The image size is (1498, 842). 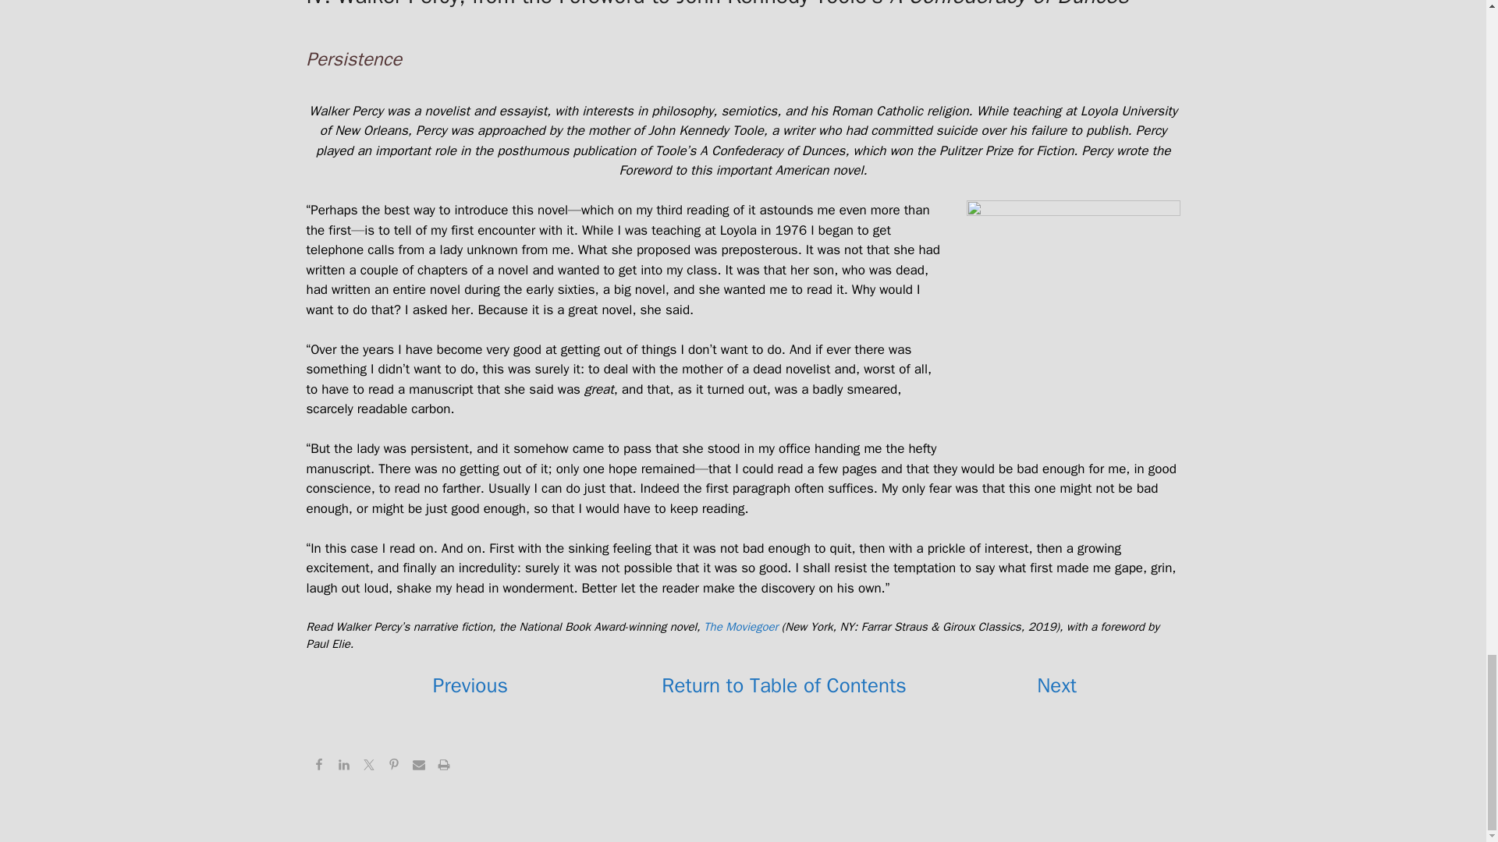 What do you see at coordinates (443, 767) in the screenshot?
I see `Print this Page` at bounding box center [443, 767].